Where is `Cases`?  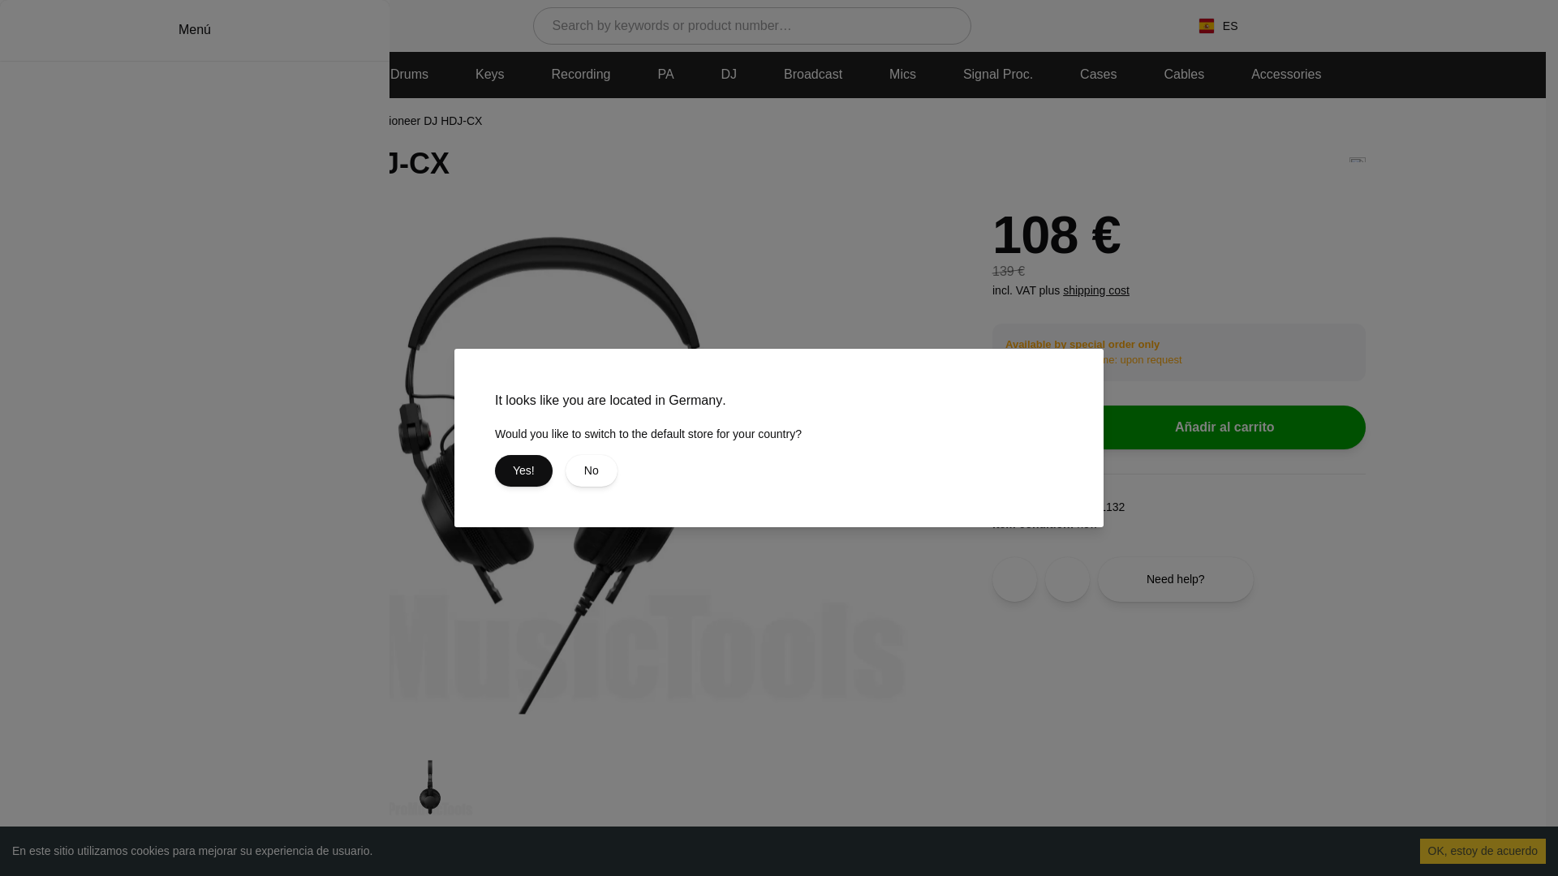
Cases is located at coordinates (1099, 75).